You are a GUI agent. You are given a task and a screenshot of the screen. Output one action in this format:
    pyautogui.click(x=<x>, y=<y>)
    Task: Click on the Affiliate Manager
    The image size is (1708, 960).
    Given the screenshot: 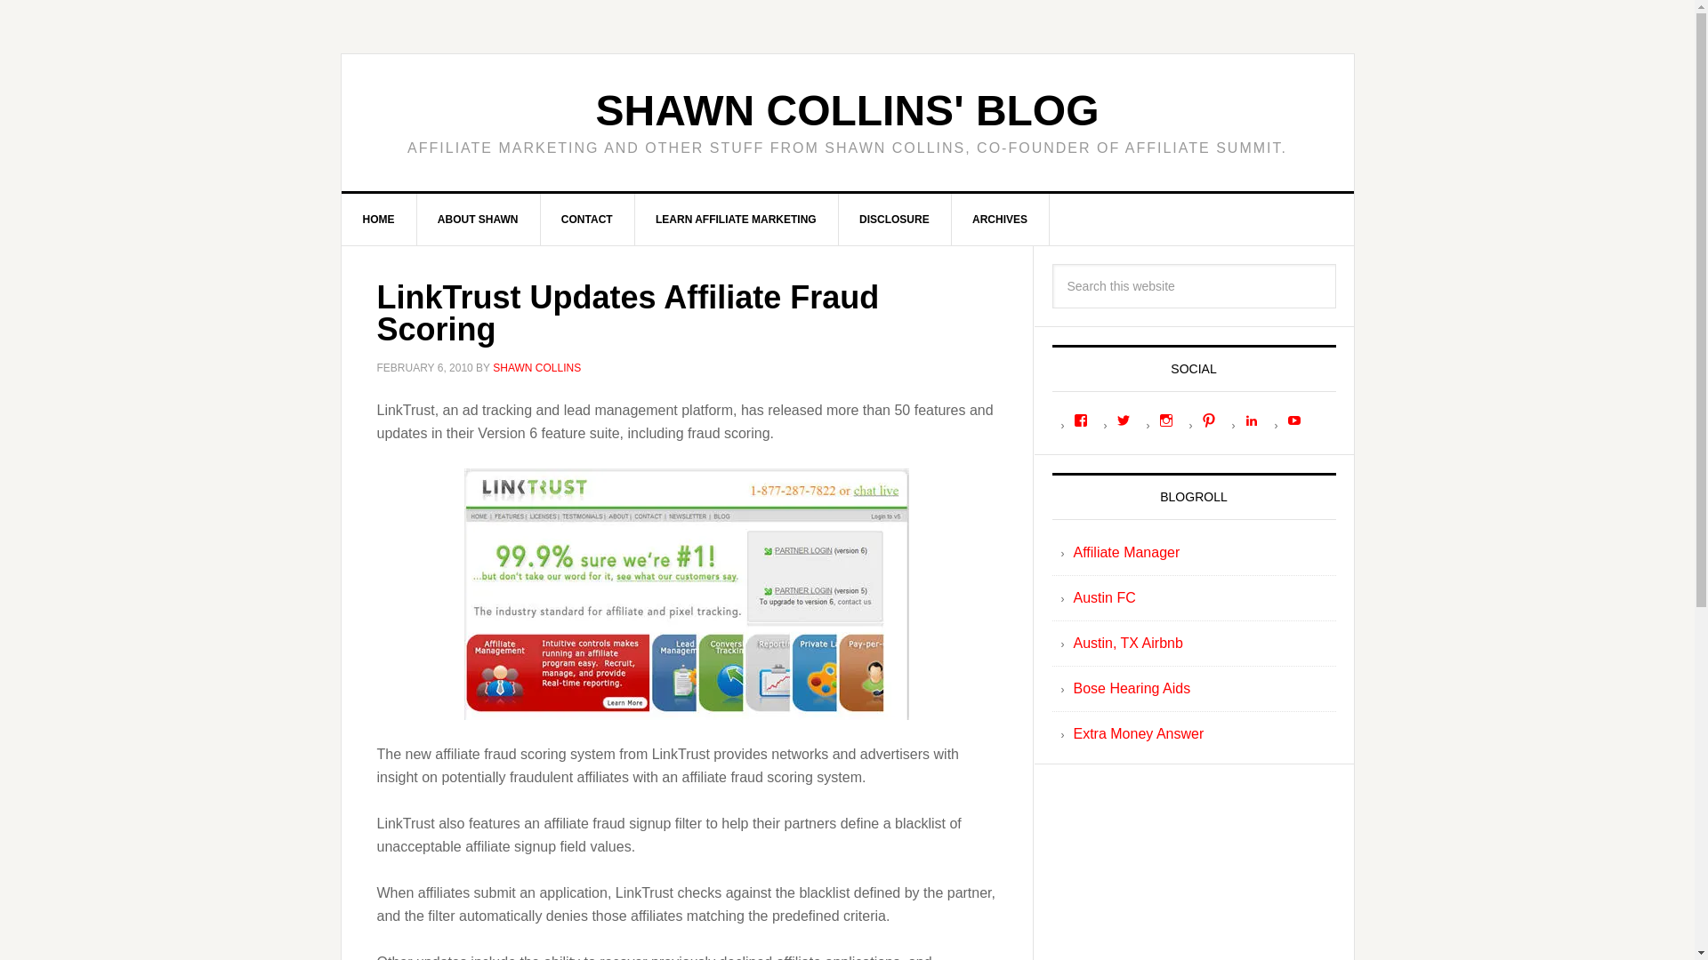 What is the action you would take?
    pyautogui.click(x=1126, y=552)
    